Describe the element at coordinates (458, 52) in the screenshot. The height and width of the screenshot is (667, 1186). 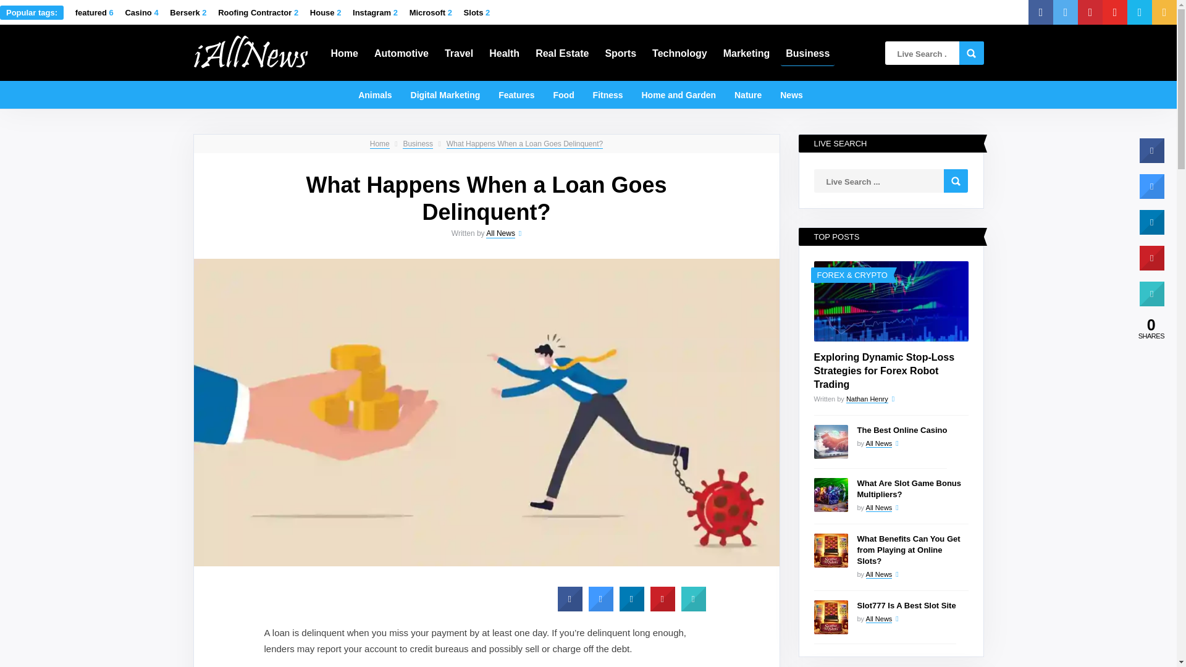
I see `Travel` at that location.